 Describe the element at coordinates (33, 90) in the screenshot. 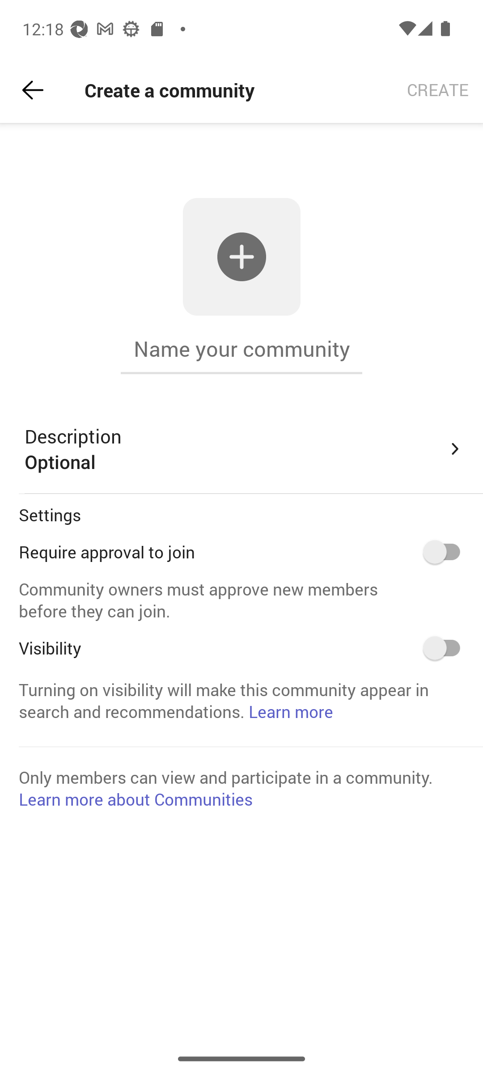

I see `Back` at that location.